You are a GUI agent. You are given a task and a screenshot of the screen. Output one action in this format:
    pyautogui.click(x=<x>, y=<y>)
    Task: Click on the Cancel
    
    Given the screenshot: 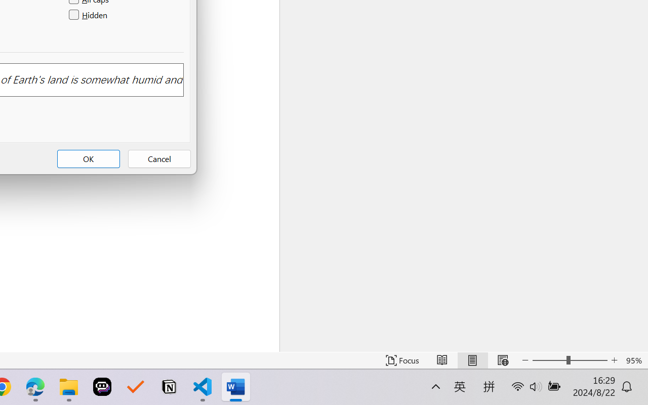 What is the action you would take?
    pyautogui.click(x=159, y=159)
    